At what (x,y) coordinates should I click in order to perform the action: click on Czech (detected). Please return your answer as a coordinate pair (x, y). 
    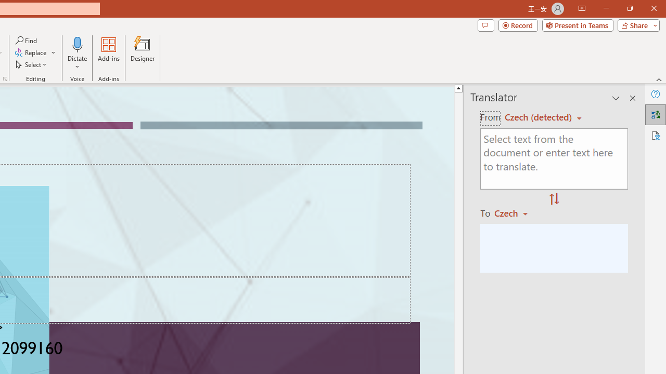
    Looking at the image, I should click on (540, 117).